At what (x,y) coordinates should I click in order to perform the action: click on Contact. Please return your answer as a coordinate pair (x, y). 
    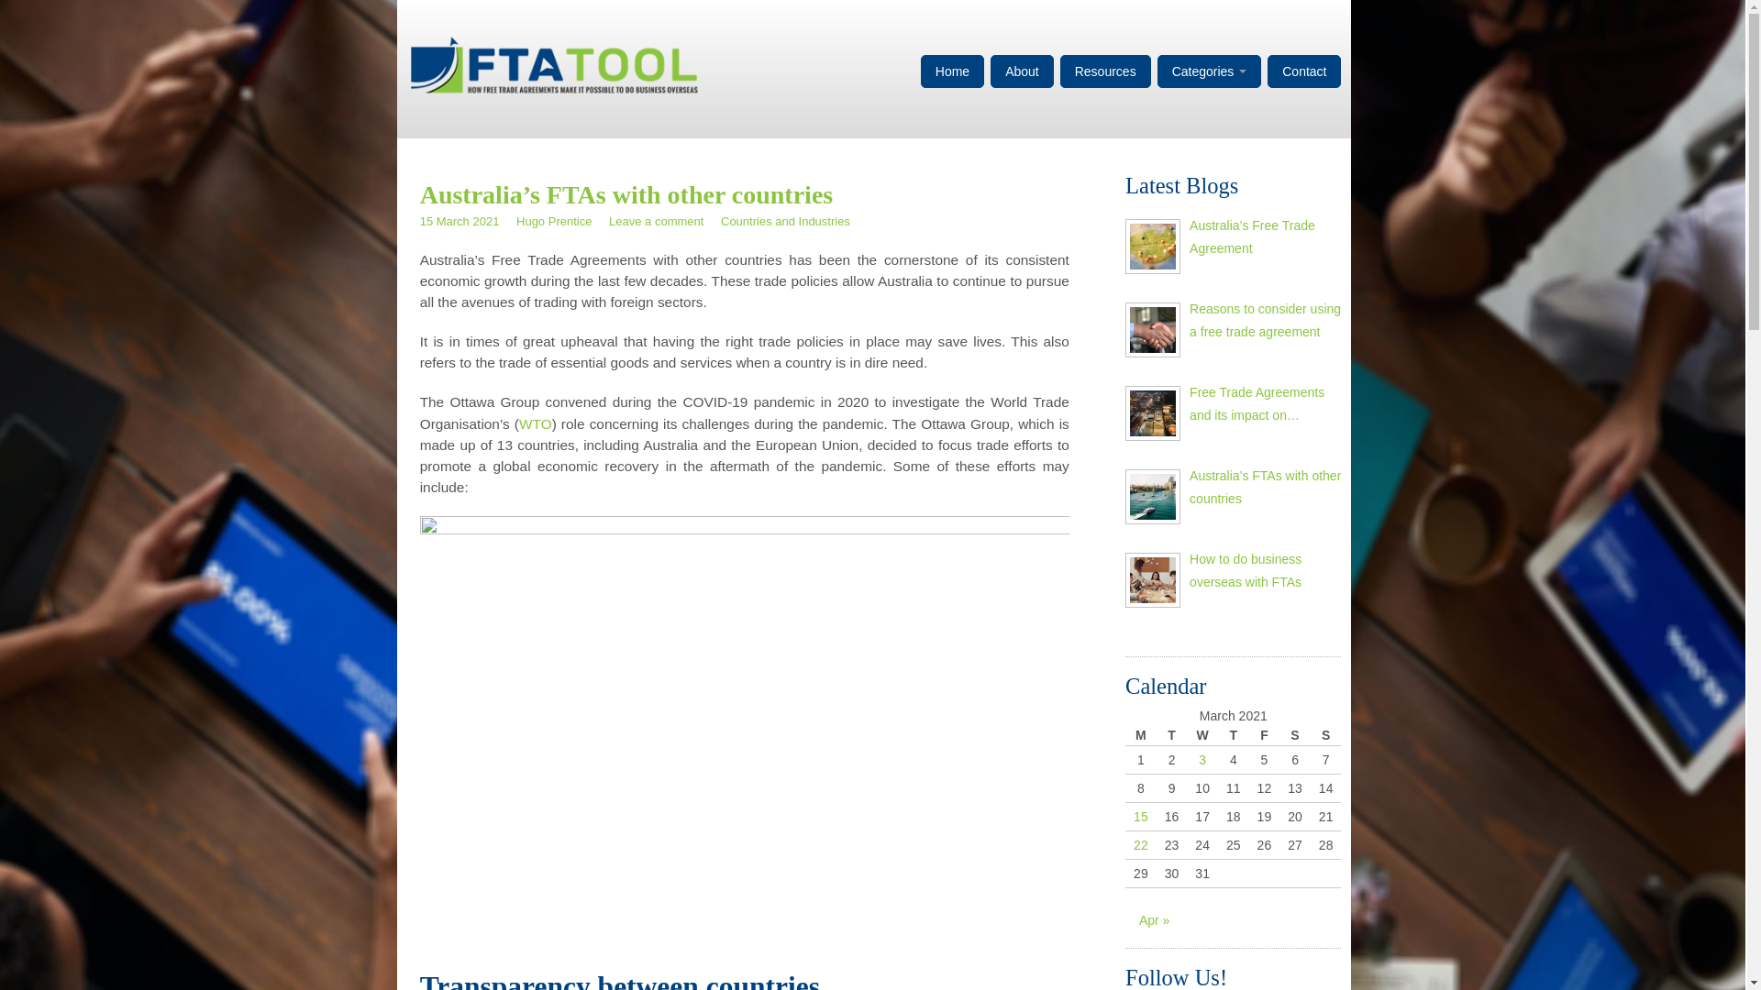
    Looking at the image, I should click on (1304, 71).